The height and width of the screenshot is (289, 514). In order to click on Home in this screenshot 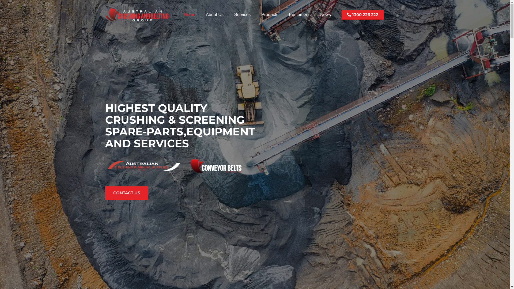, I will do `click(190, 14)`.